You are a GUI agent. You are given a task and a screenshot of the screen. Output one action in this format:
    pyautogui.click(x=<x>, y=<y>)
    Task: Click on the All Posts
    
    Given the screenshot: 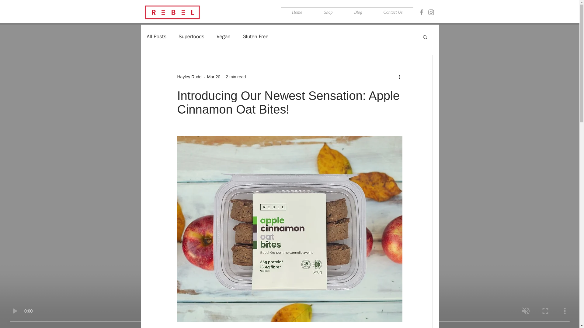 What is the action you would take?
    pyautogui.click(x=156, y=36)
    